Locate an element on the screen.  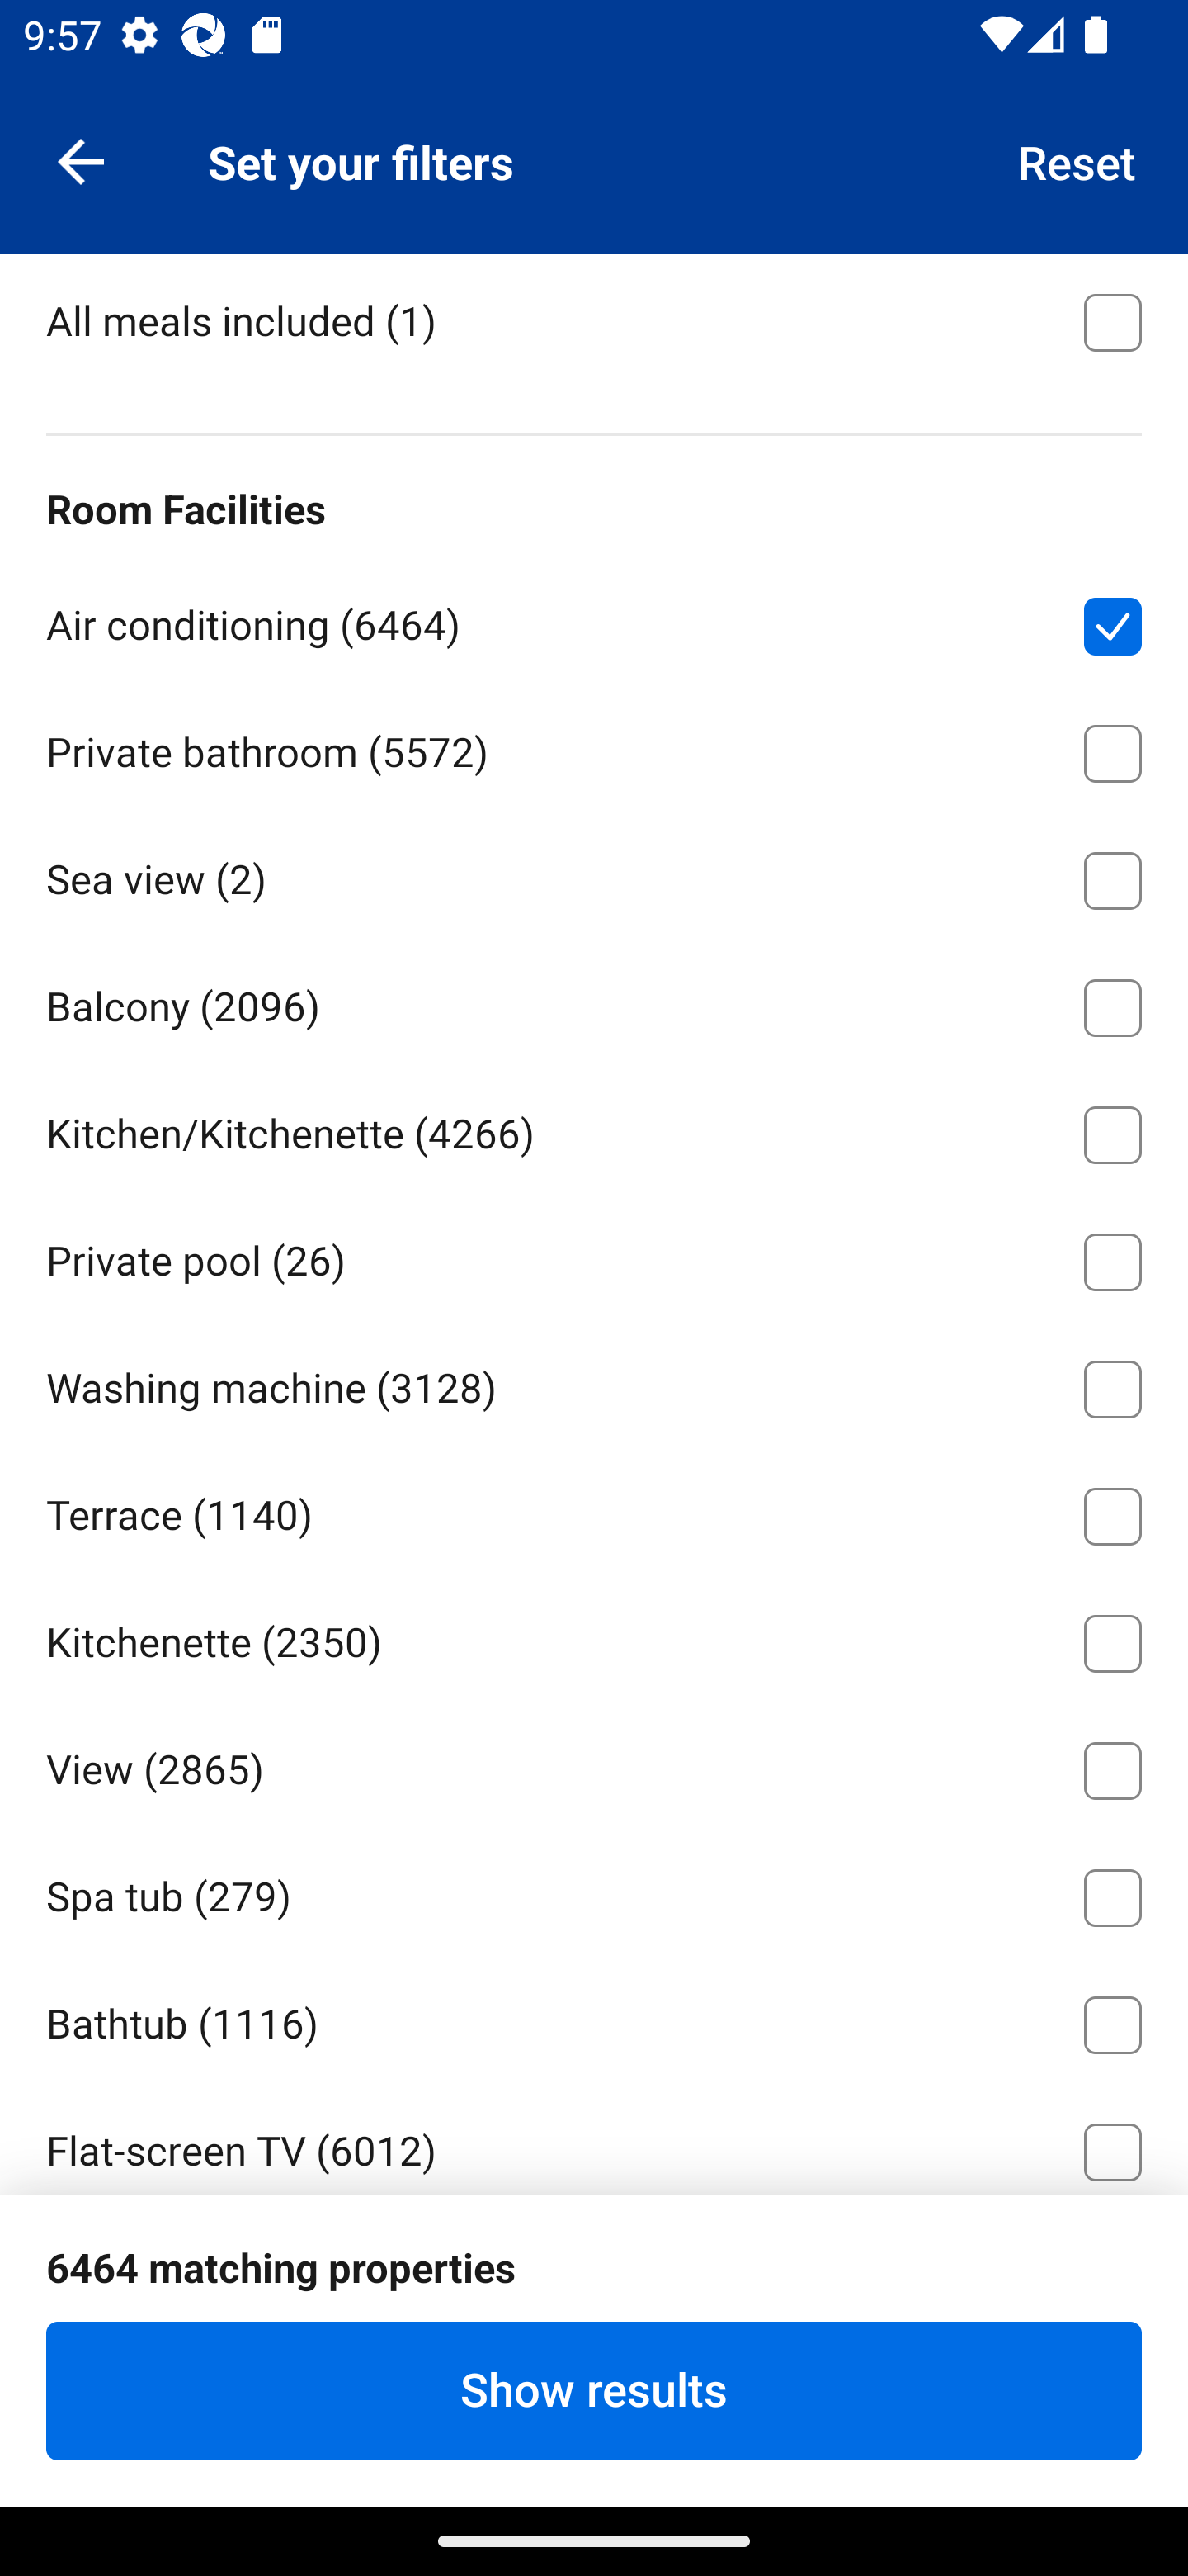
View ⁦(2865) is located at coordinates (594, 1765).